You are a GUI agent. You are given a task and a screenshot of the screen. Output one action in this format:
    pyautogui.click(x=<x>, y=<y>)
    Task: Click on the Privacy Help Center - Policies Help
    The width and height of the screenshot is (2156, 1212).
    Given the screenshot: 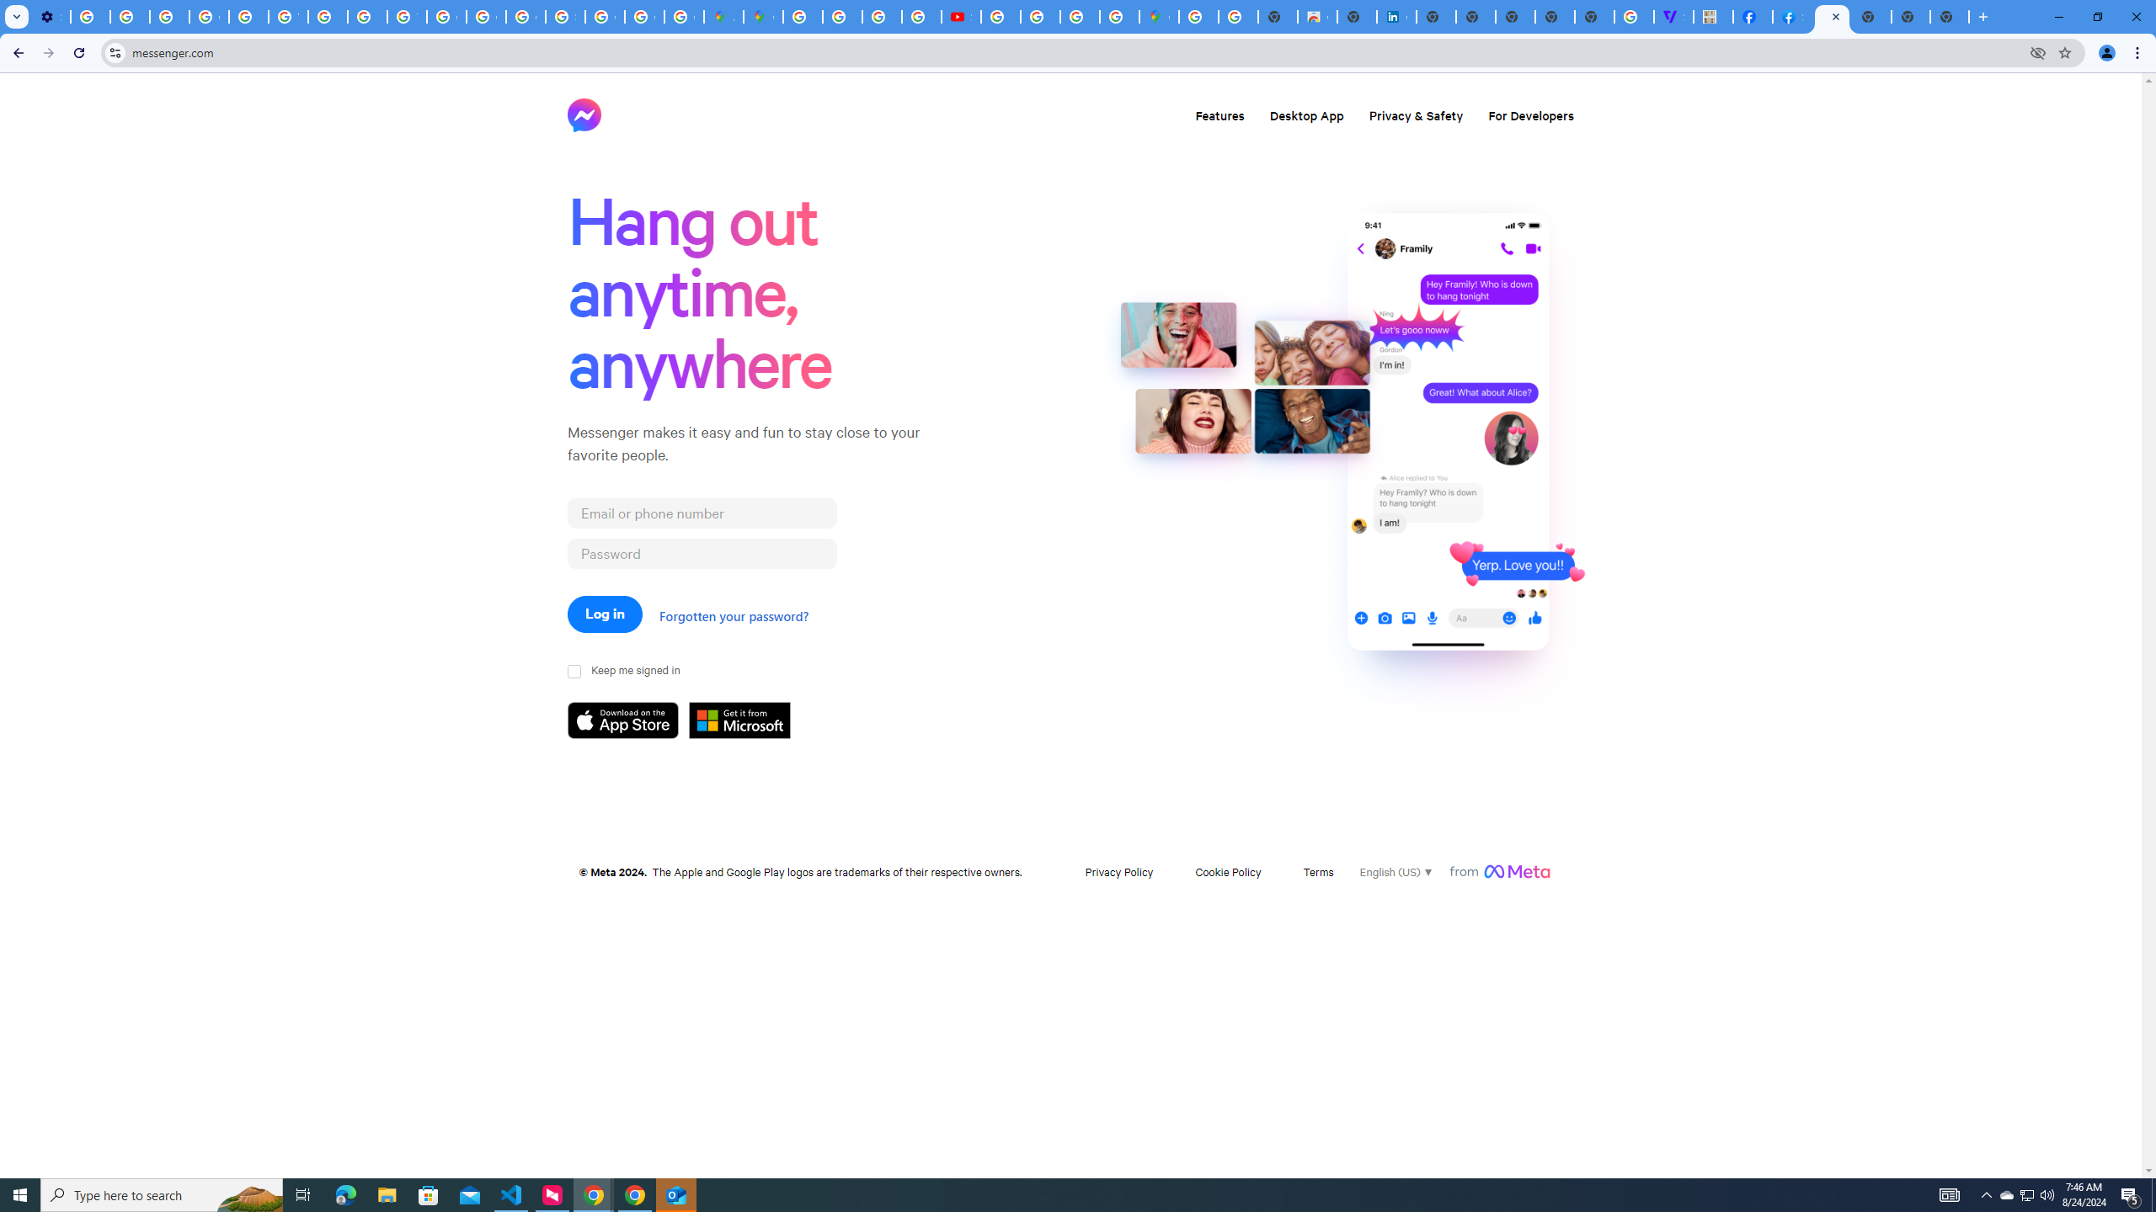 What is the action you would take?
    pyautogui.click(x=842, y=17)
    